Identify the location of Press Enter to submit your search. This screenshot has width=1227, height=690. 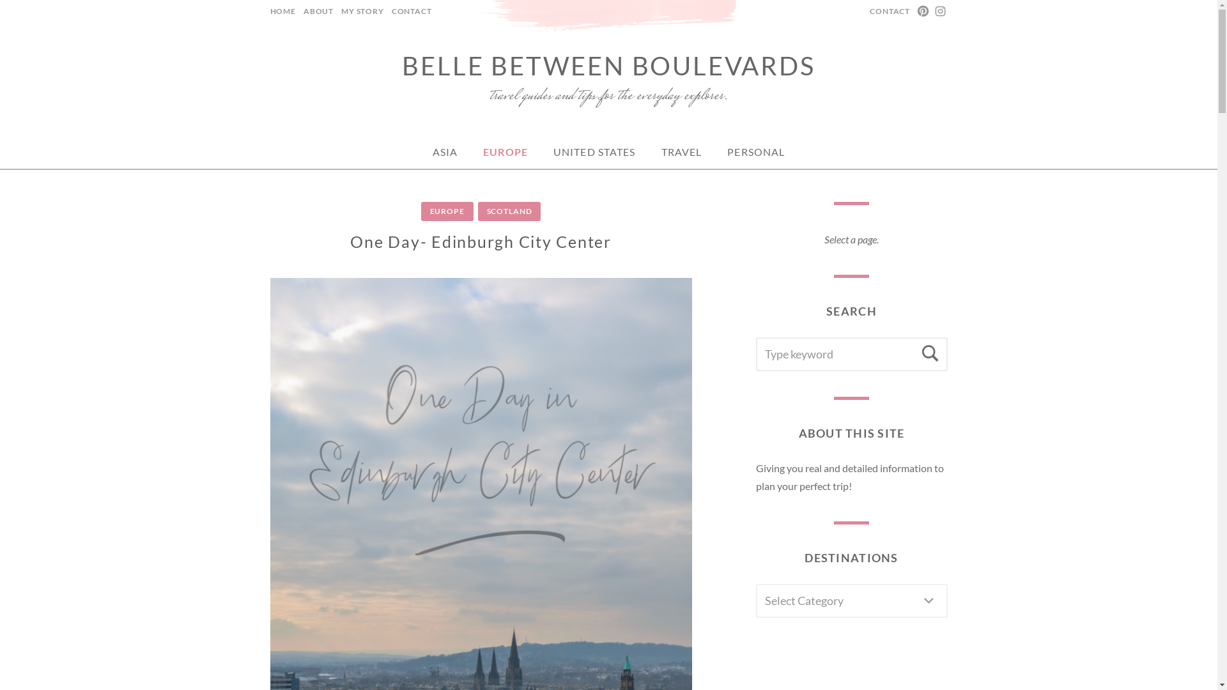
(851, 354).